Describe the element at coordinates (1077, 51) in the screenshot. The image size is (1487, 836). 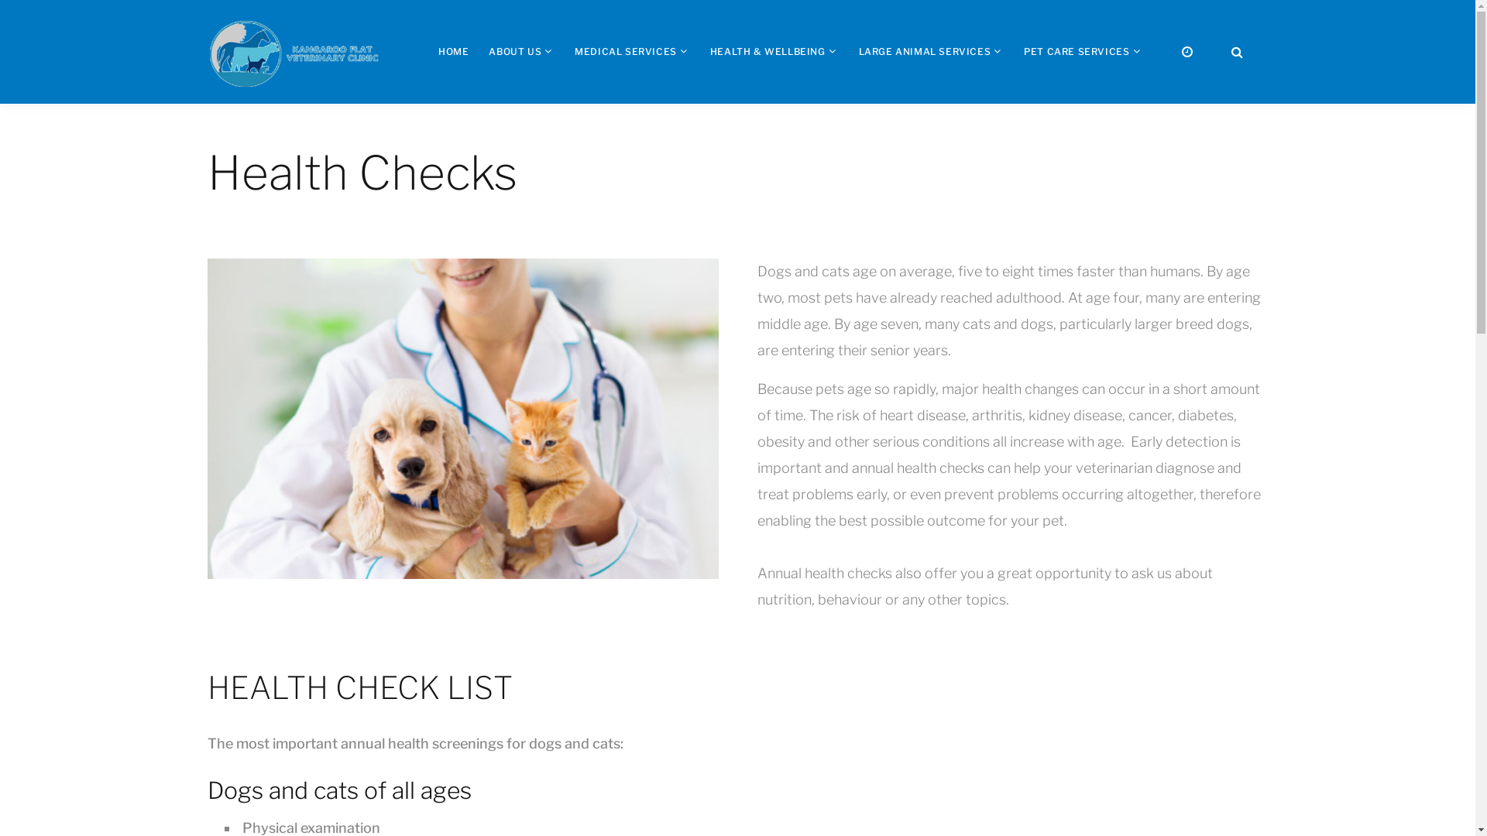
I see `PET CARE SERVICES` at that location.